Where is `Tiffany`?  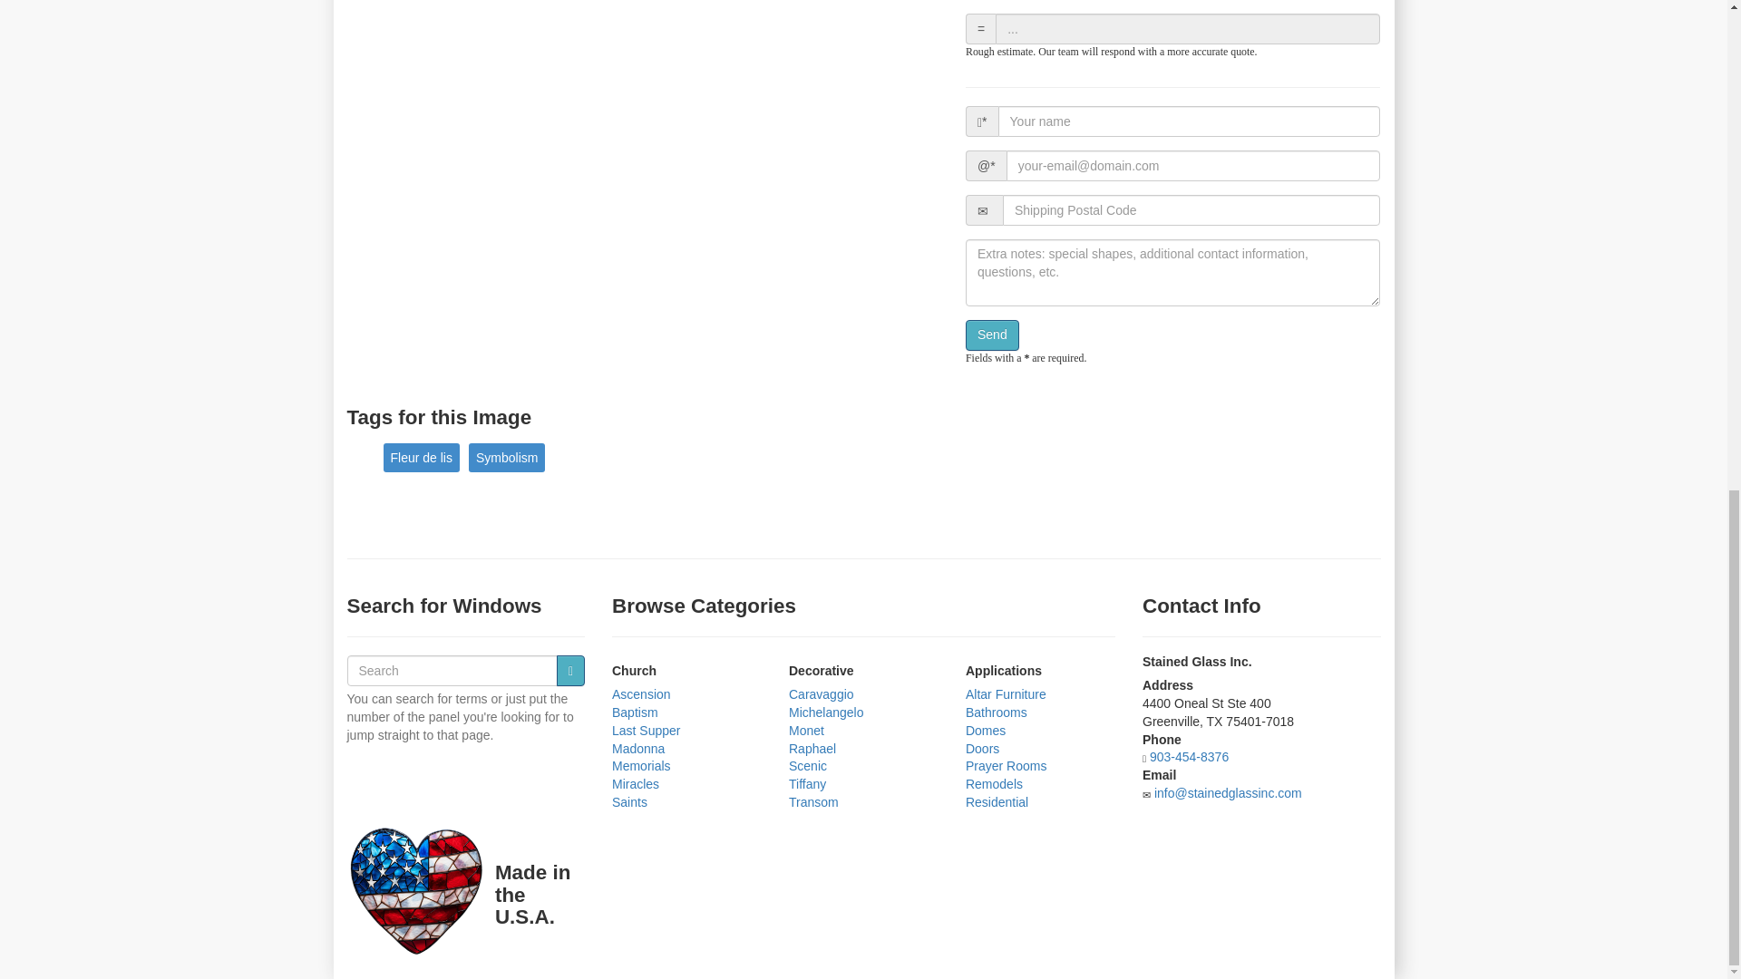 Tiffany is located at coordinates (807, 783).